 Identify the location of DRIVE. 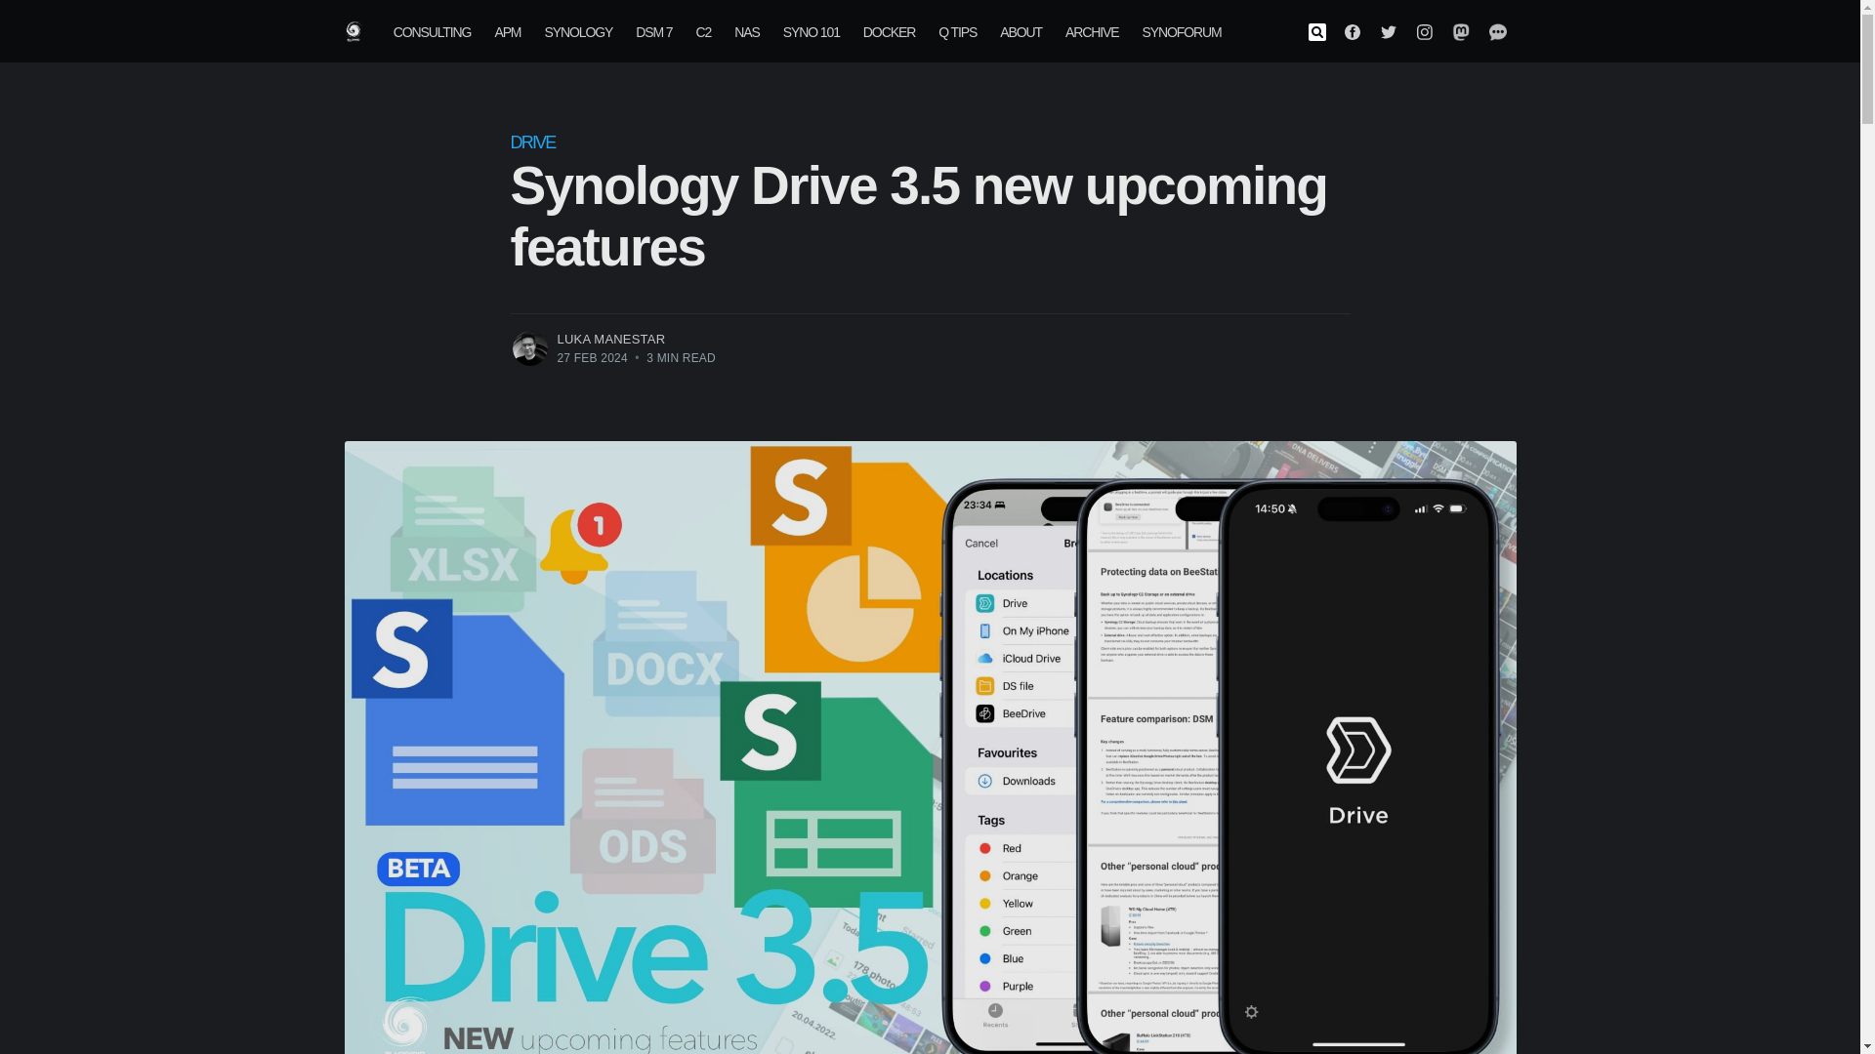
(532, 142).